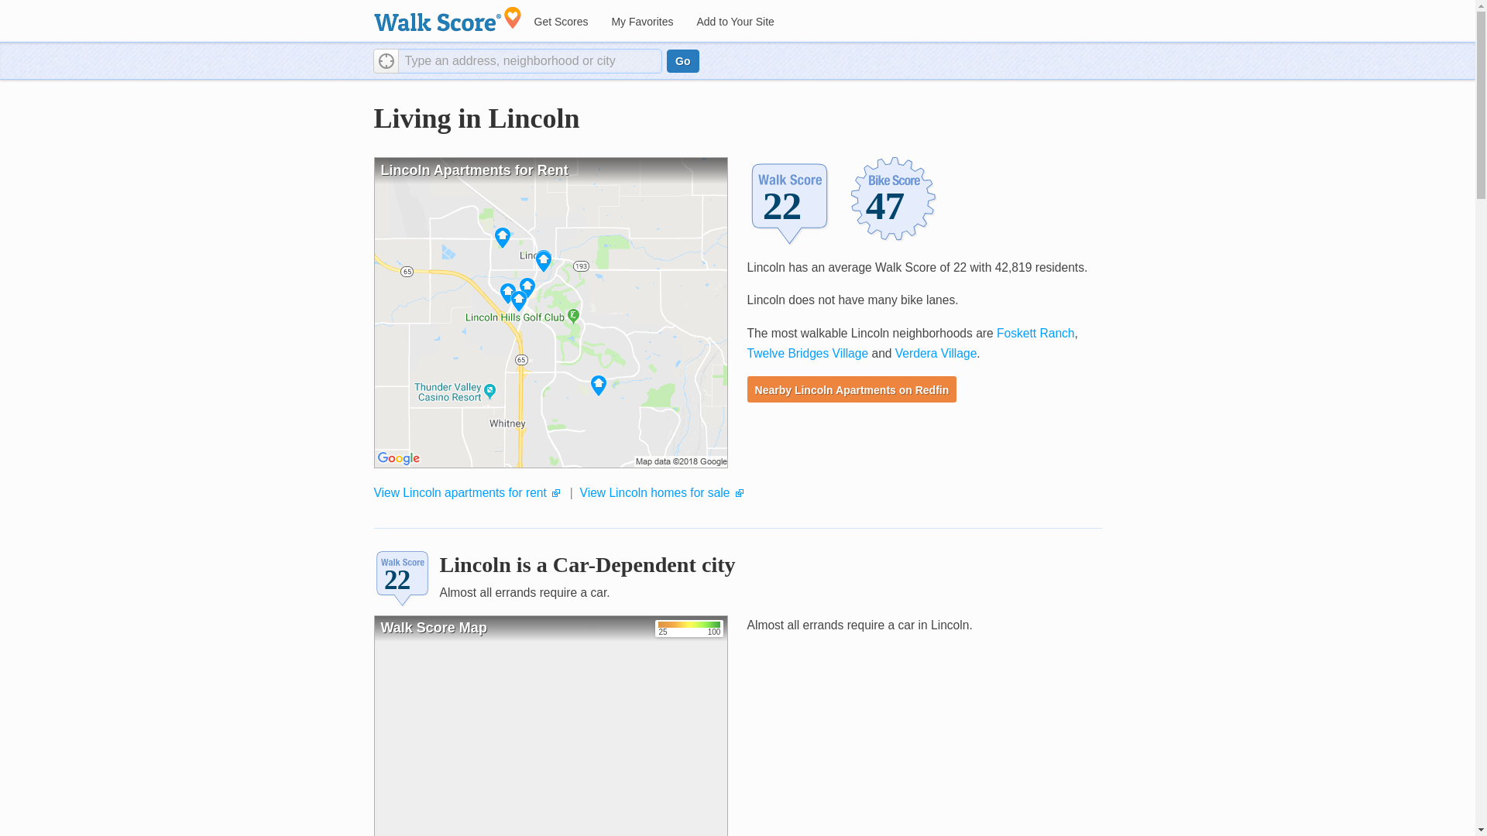 The height and width of the screenshot is (836, 1487). Describe the element at coordinates (1035, 333) in the screenshot. I see `Foskett Ranch` at that location.